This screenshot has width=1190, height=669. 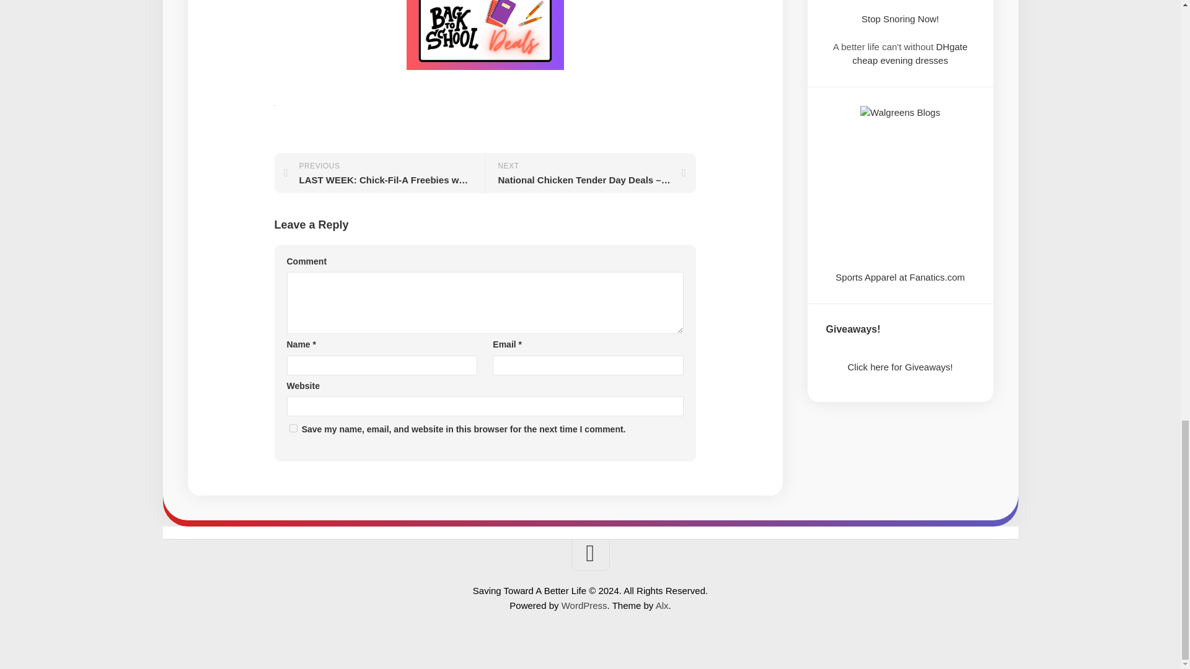 I want to click on yes, so click(x=293, y=427).